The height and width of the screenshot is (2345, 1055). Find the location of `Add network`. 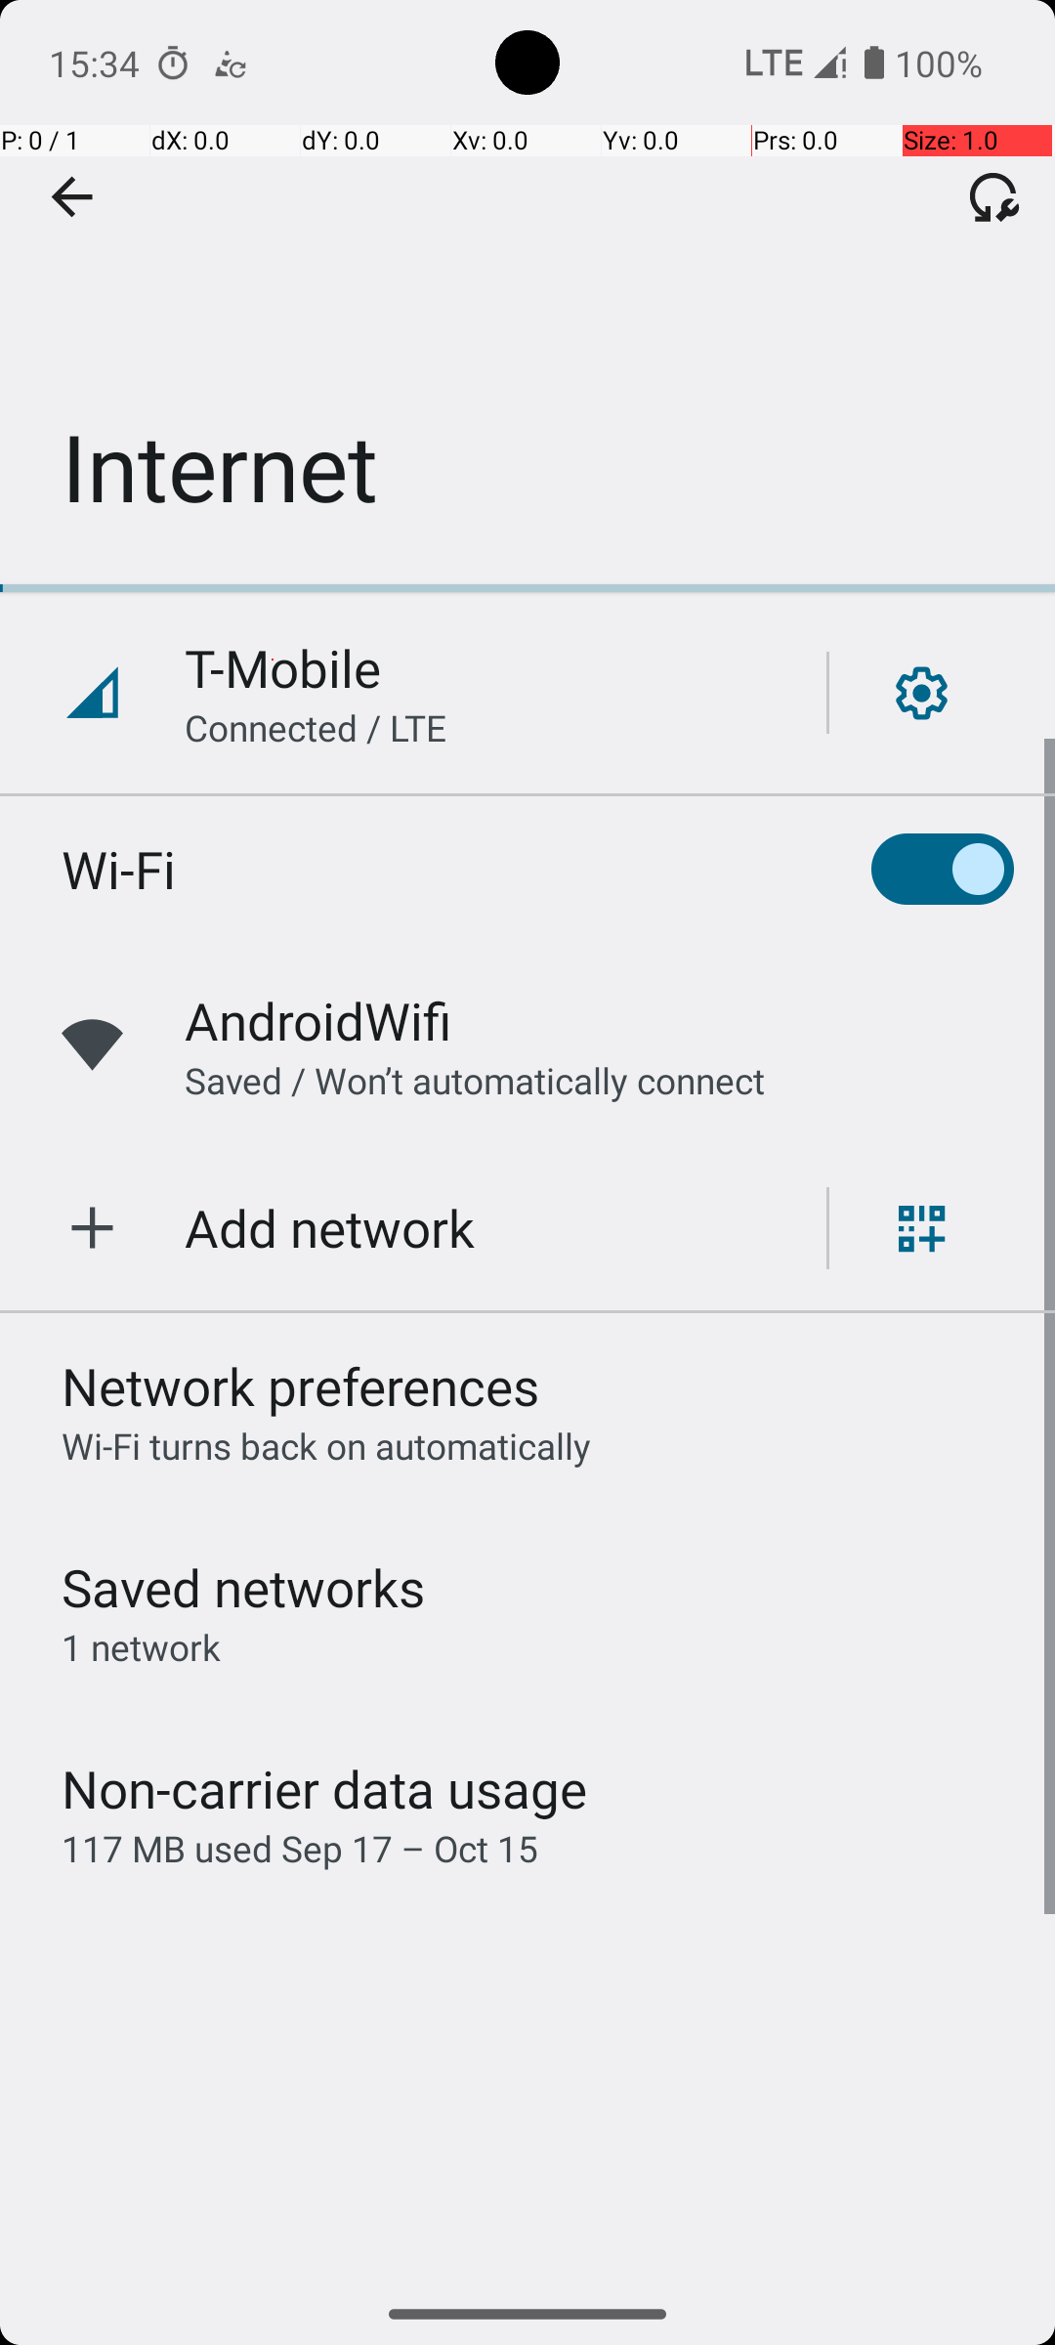

Add network is located at coordinates (330, 1227).